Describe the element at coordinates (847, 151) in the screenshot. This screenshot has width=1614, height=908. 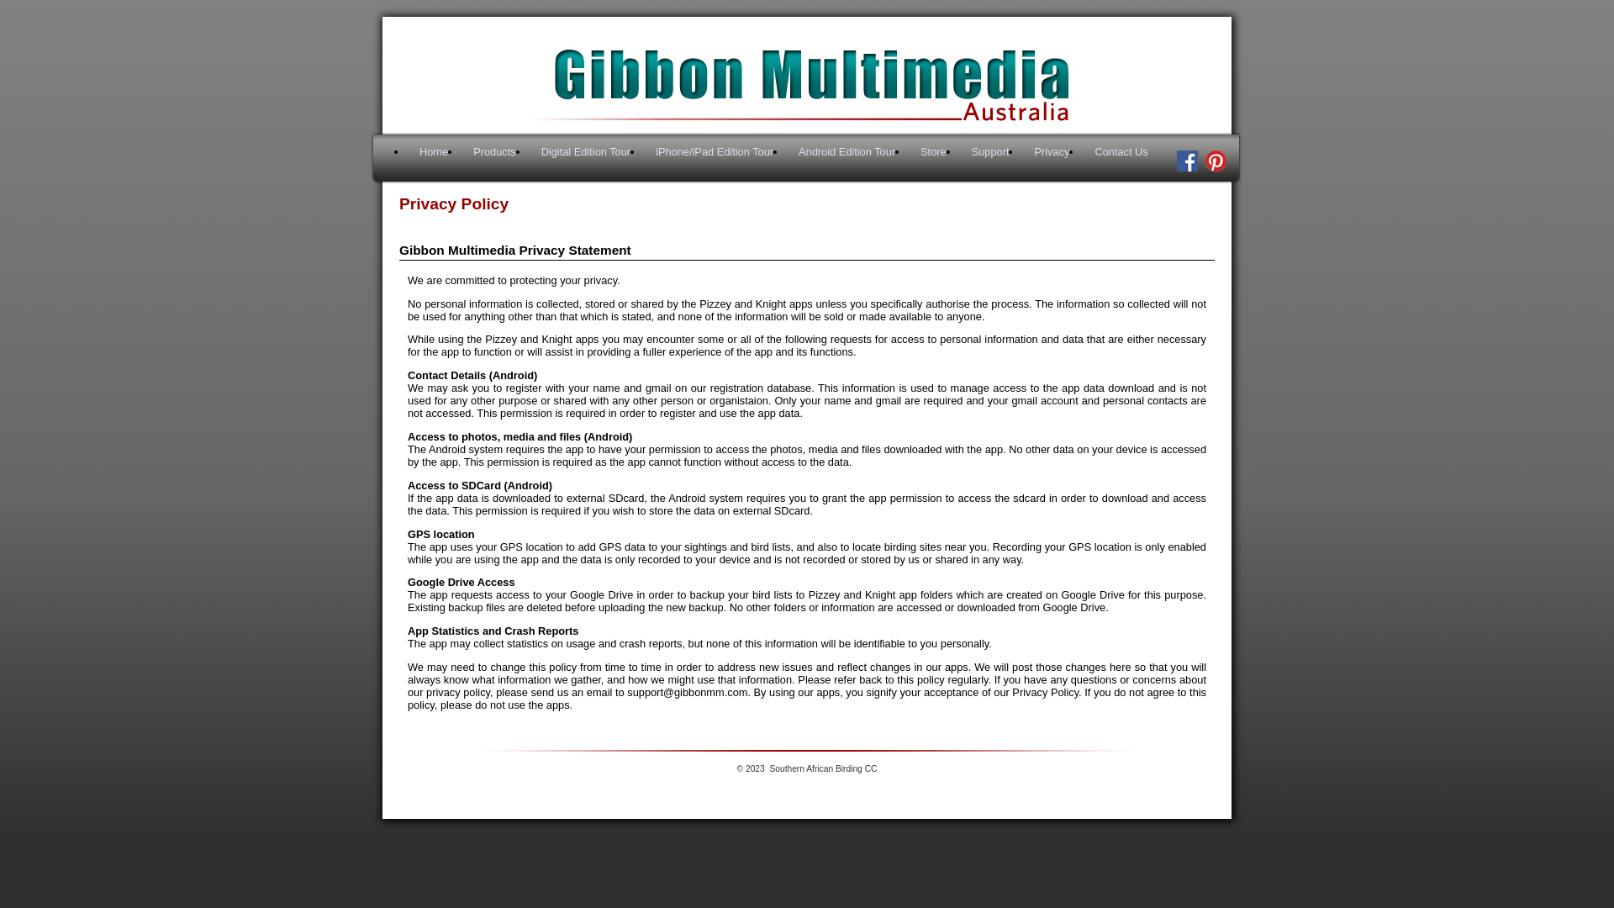
I see `Android Edition Tour` at that location.